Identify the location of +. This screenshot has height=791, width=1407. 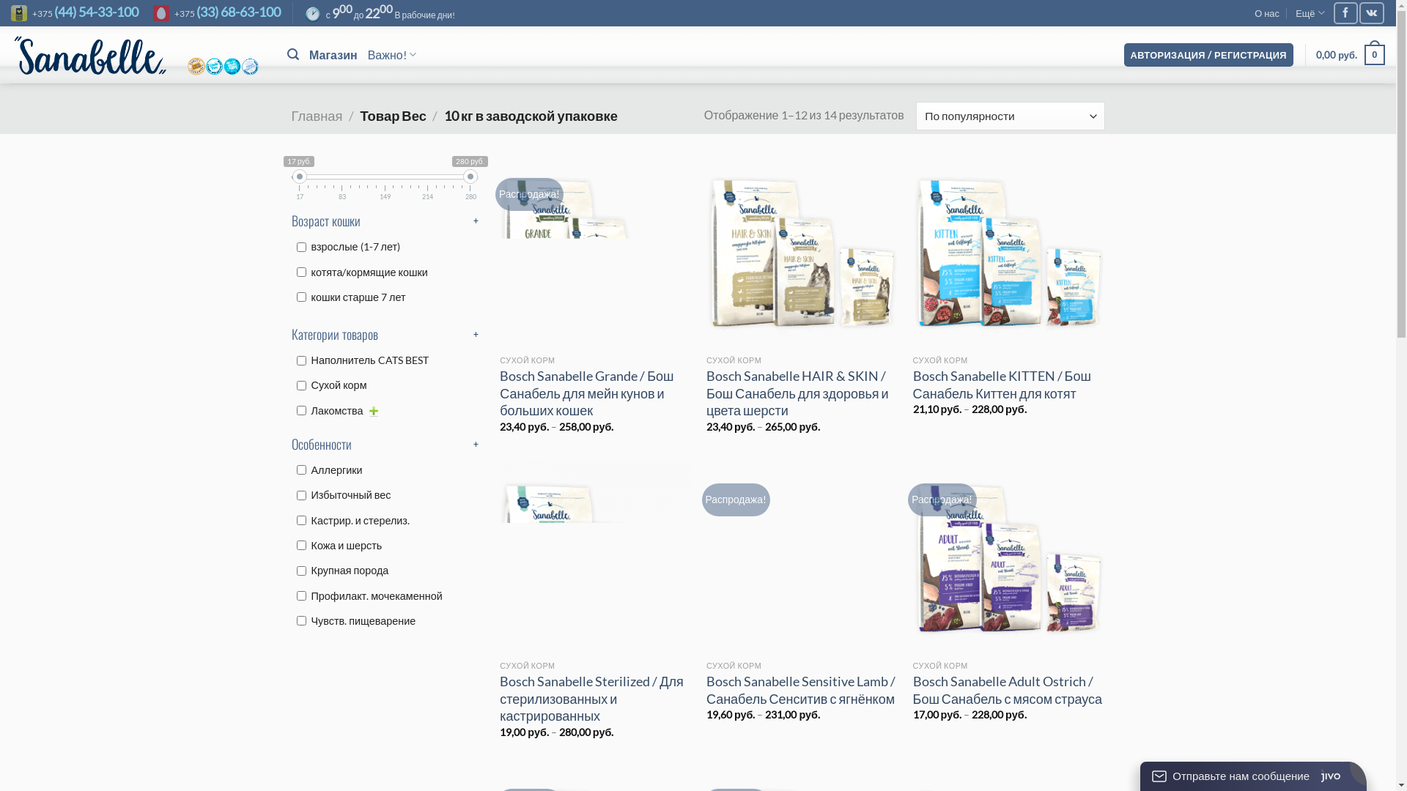
(476, 221).